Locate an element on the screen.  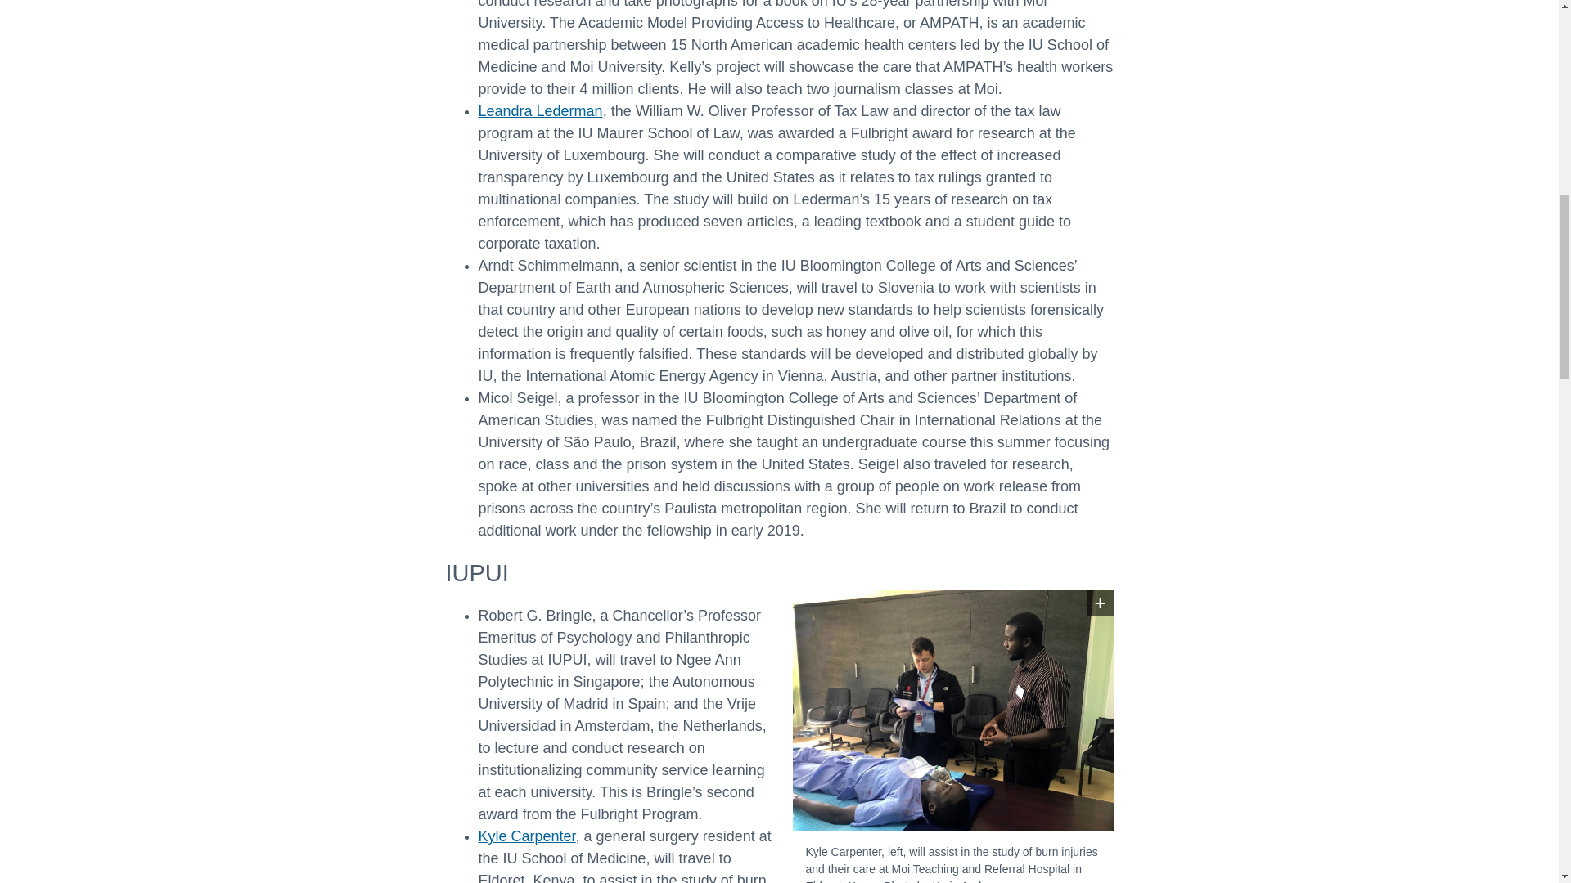
Kyle Carpenter is located at coordinates (525, 836).